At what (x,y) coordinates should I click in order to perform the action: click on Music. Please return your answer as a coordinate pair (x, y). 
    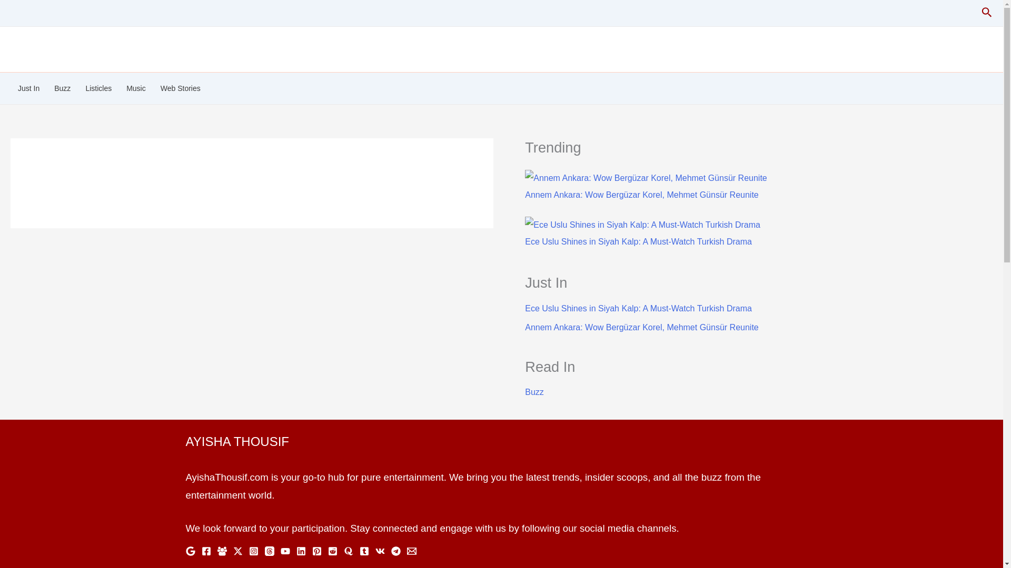
    Looking at the image, I should click on (136, 88).